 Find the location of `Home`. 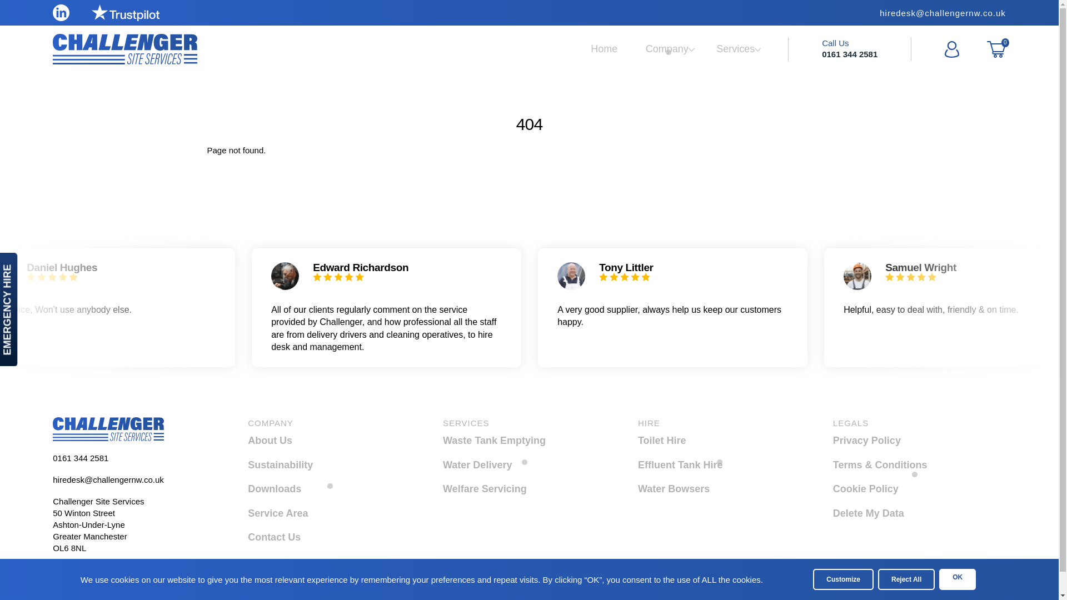

Home is located at coordinates (320, 489).